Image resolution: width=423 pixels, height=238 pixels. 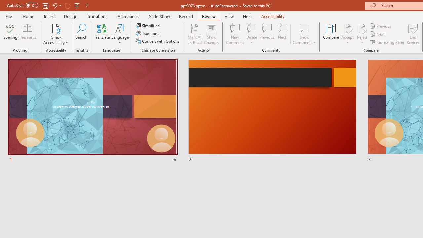 What do you see at coordinates (347, 34) in the screenshot?
I see `Accept` at bounding box center [347, 34].